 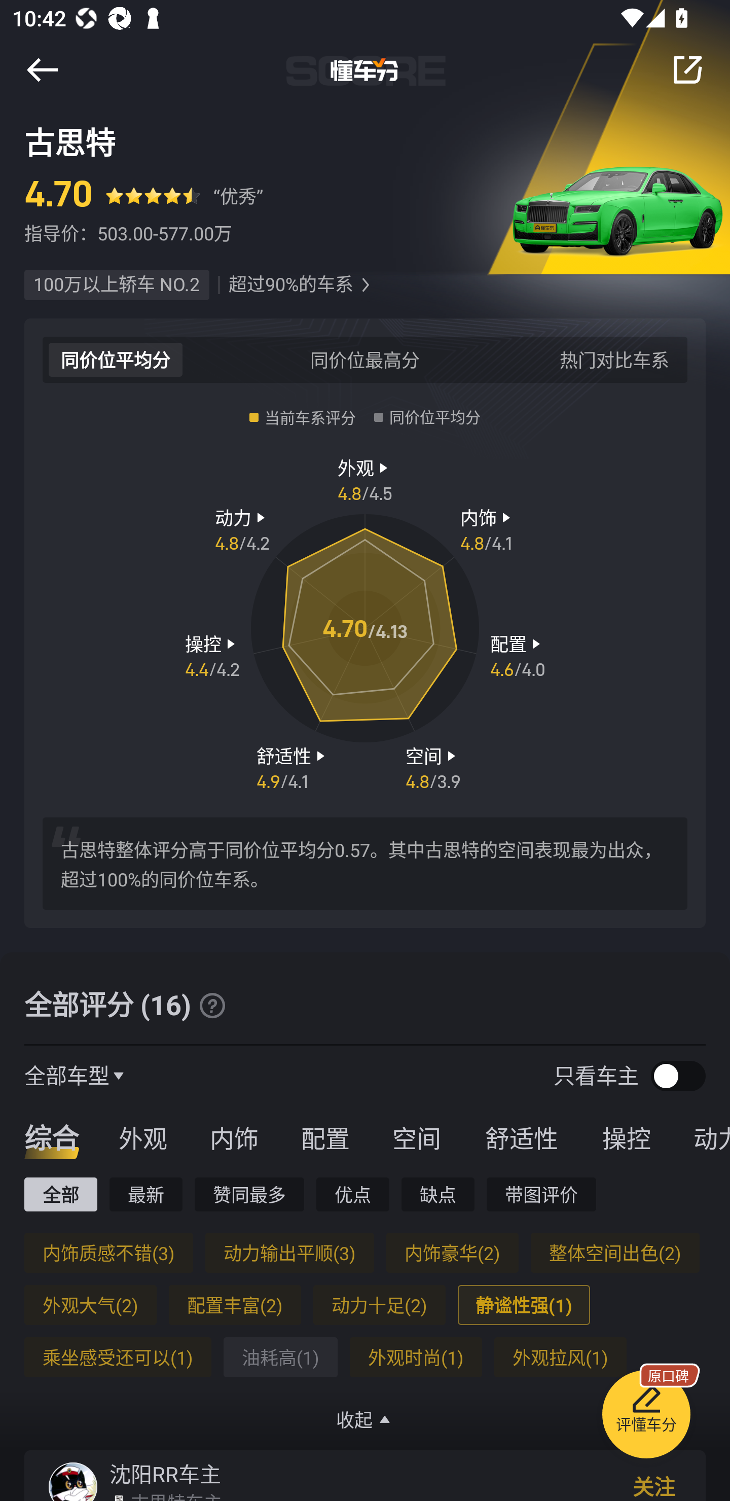 What do you see at coordinates (365, 285) in the screenshot?
I see `` at bounding box center [365, 285].